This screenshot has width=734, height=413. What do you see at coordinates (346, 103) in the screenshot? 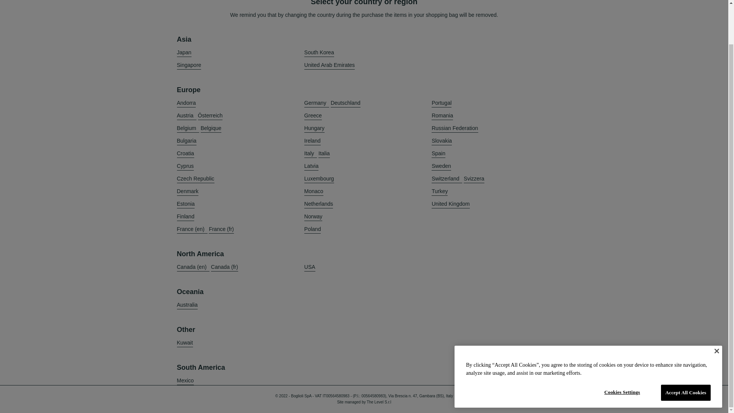
I see `Deutschland` at bounding box center [346, 103].